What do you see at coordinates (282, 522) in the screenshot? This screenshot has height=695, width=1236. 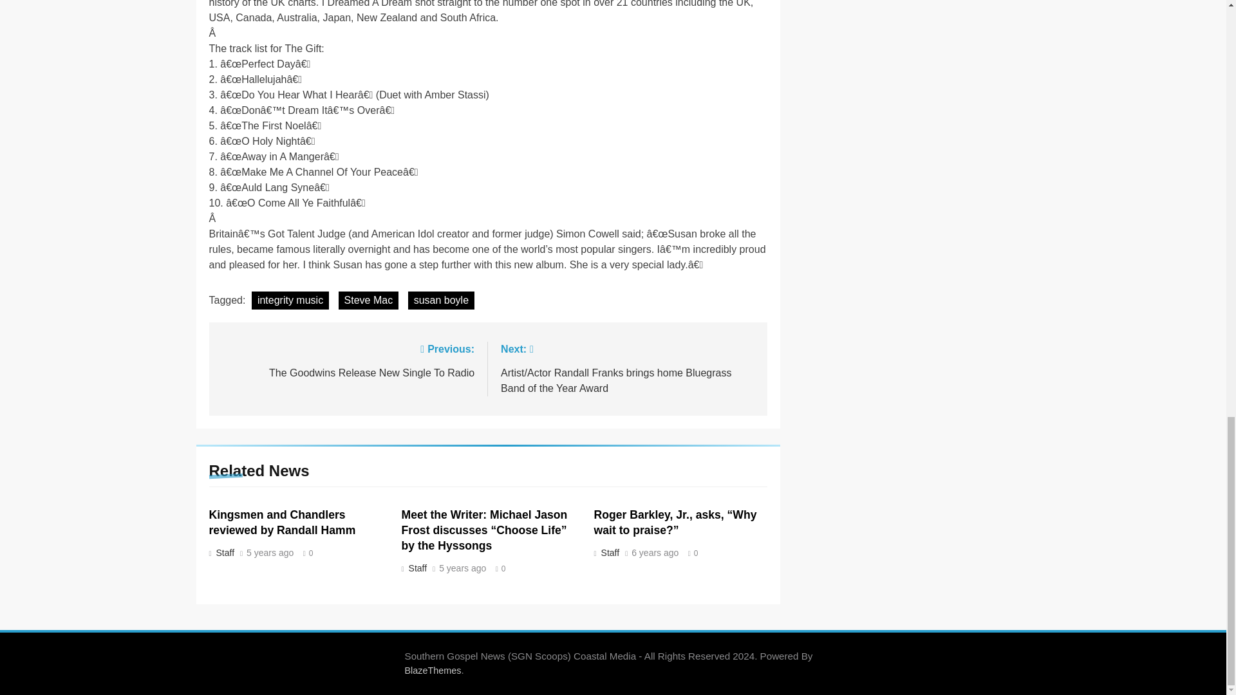 I see `Kingsmen and Chandlers reviewed by Randall Hamm` at bounding box center [282, 522].